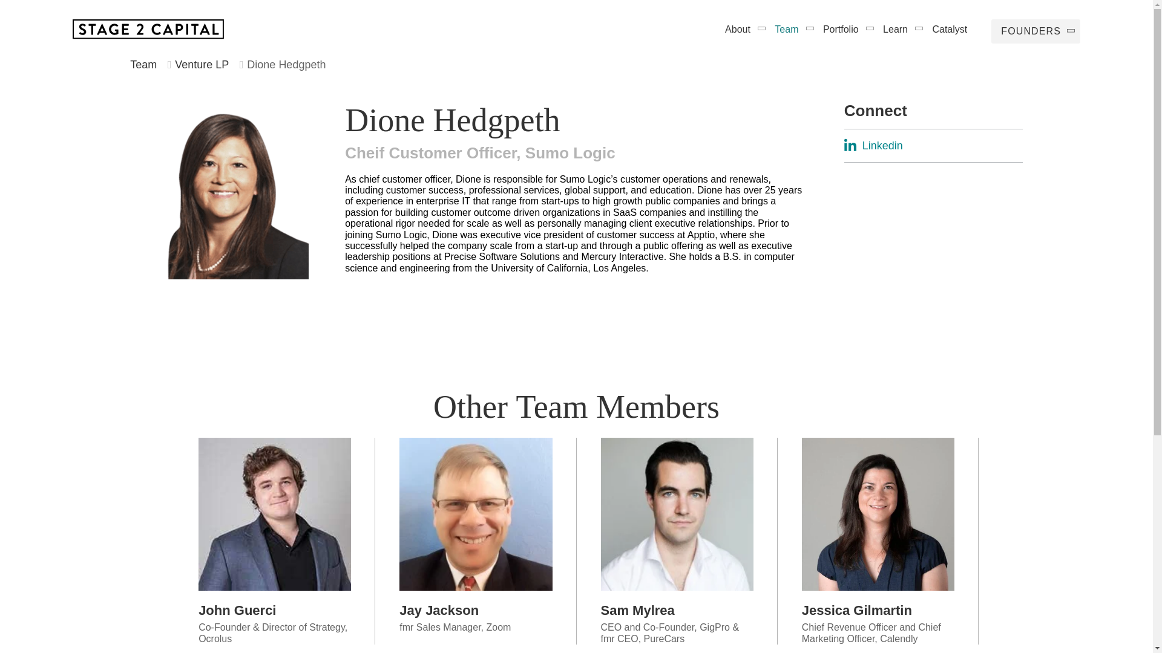  Describe the element at coordinates (949, 29) in the screenshot. I see `Catalyst` at that location.